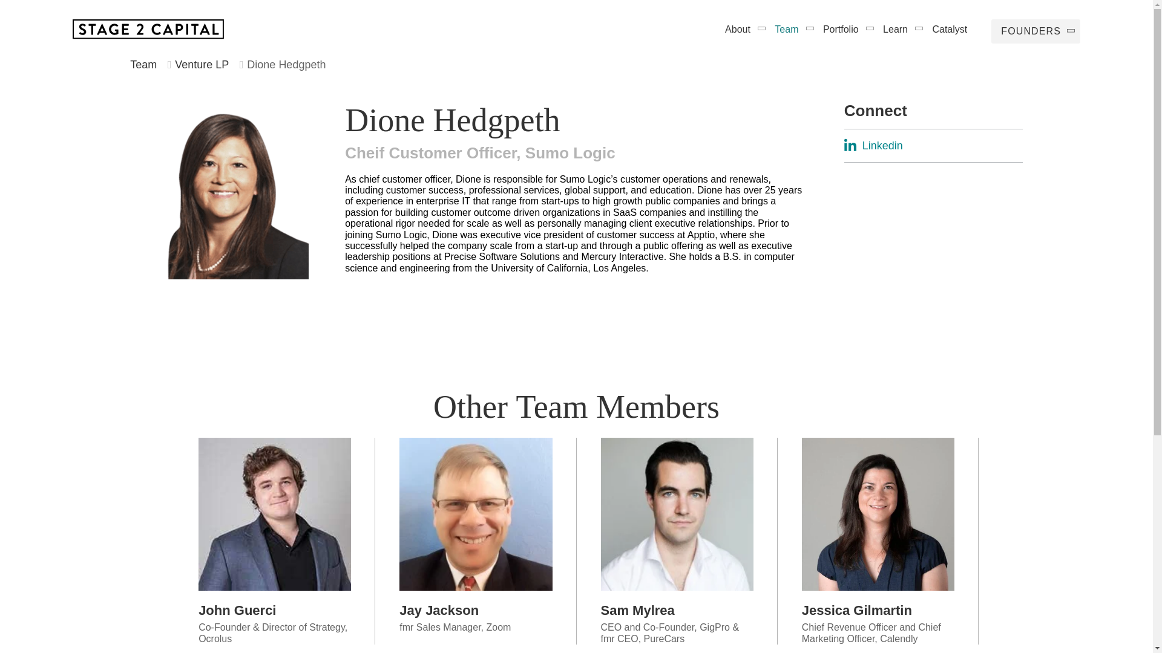  Describe the element at coordinates (949, 29) in the screenshot. I see `Catalyst` at that location.